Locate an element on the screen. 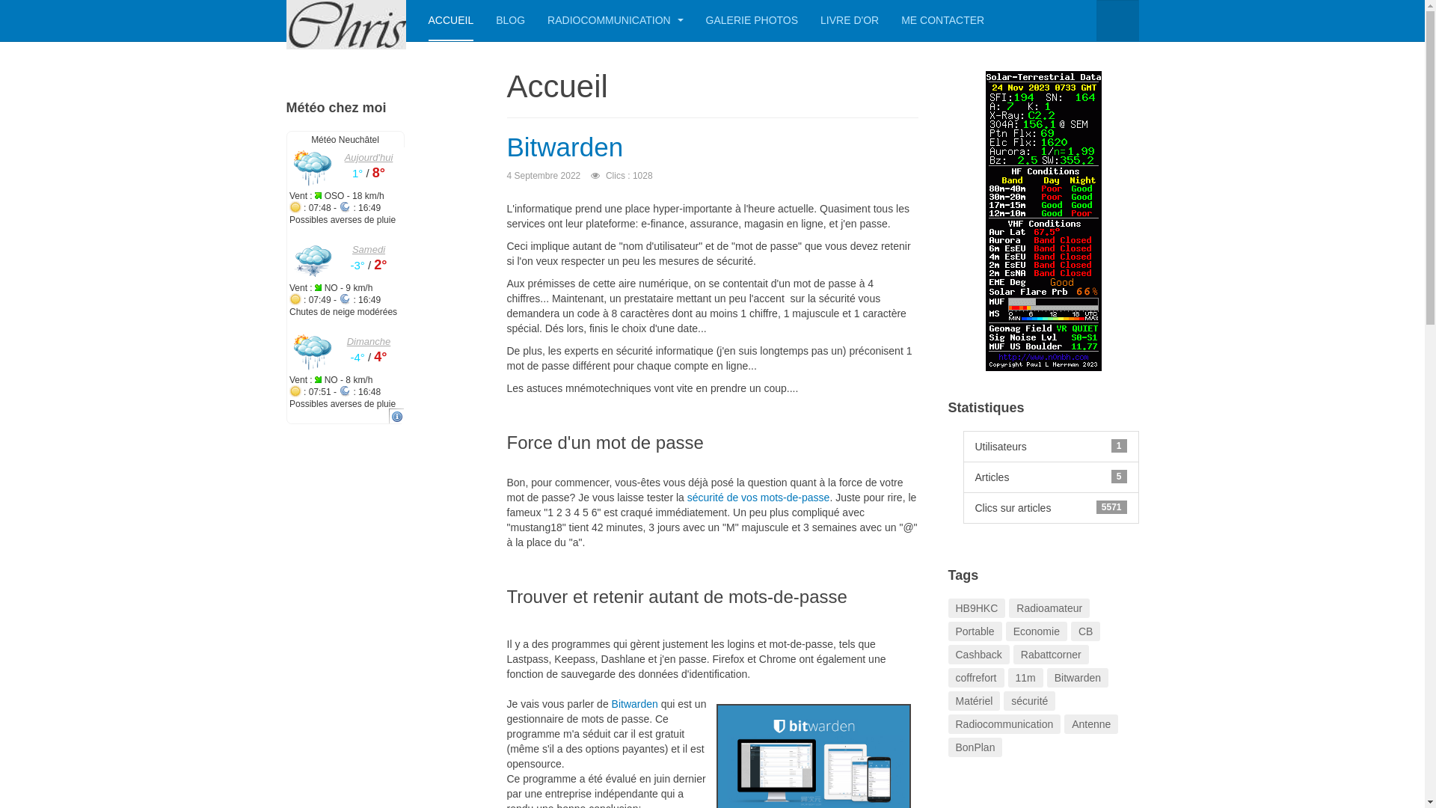  BLOG is located at coordinates (510, 21).